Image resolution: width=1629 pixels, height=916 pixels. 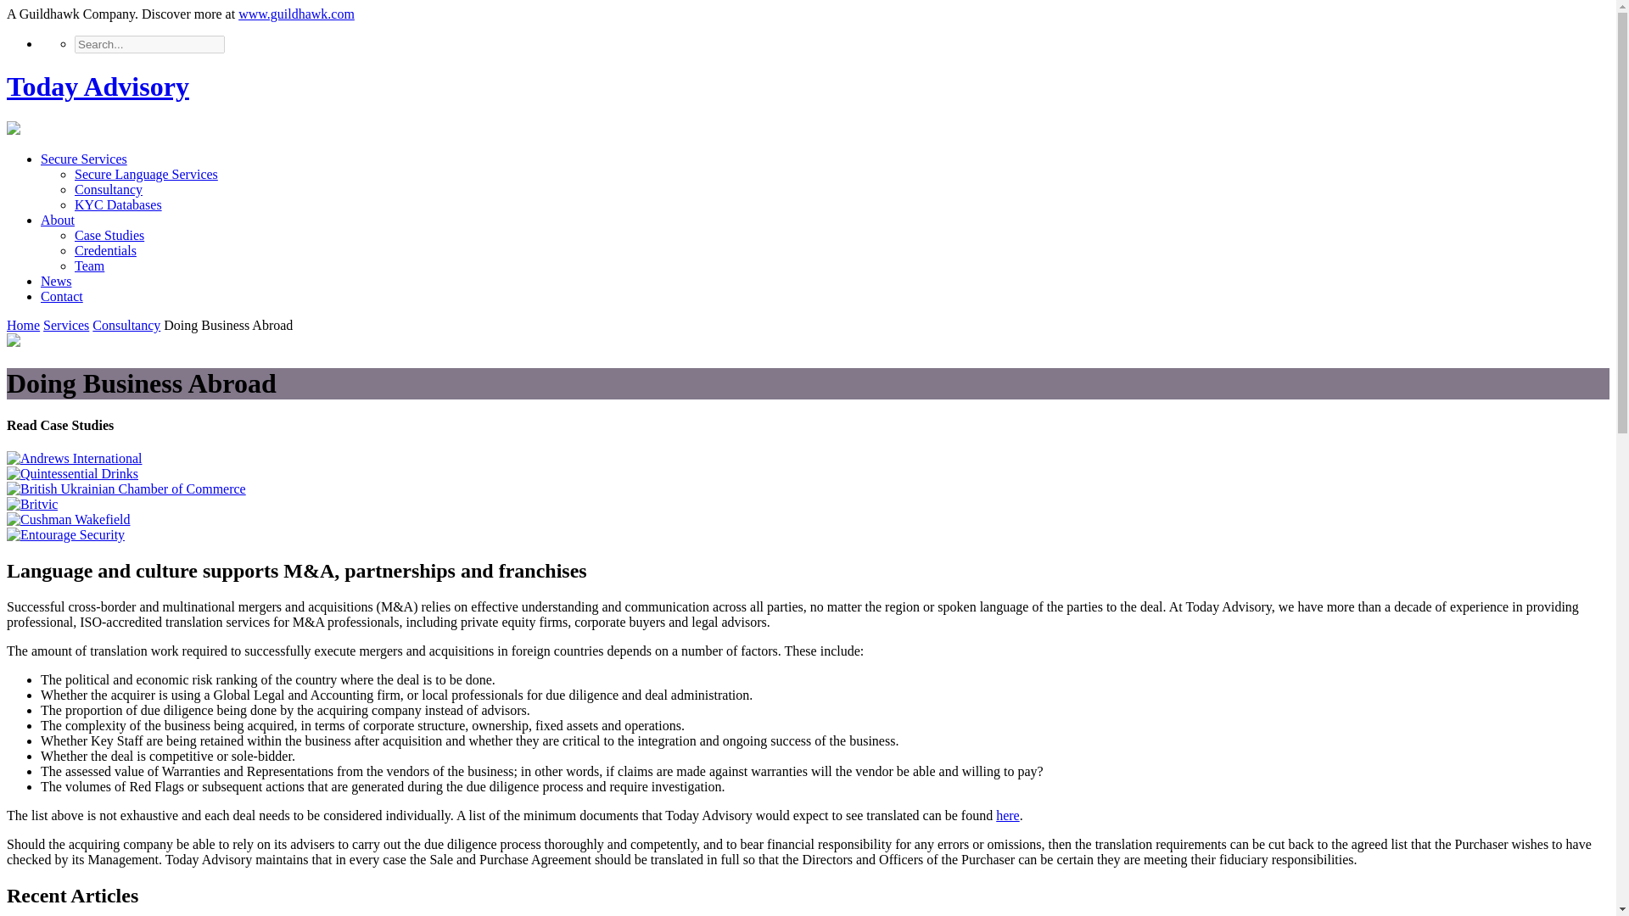 I want to click on Case Studies, so click(x=109, y=235).